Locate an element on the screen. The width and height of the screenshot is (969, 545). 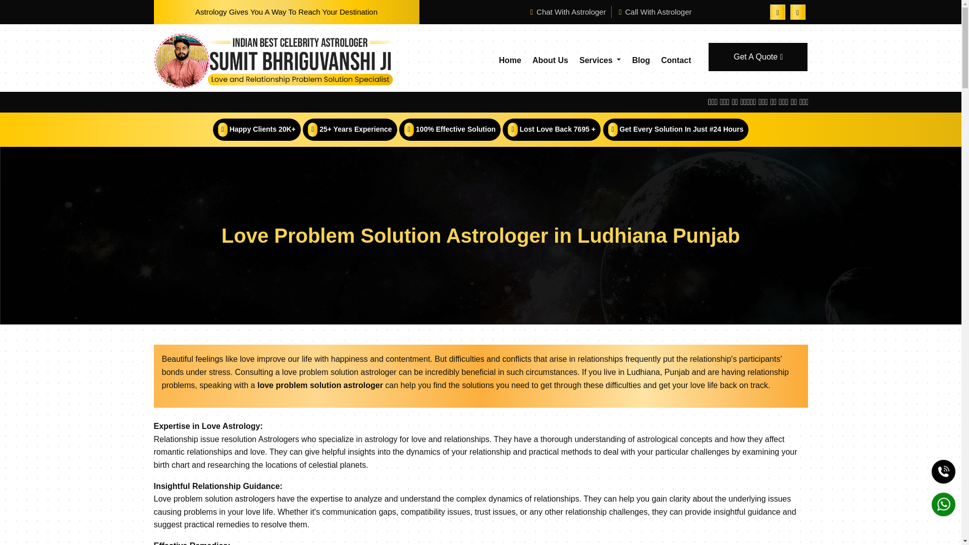
Get A Quote is located at coordinates (758, 57).